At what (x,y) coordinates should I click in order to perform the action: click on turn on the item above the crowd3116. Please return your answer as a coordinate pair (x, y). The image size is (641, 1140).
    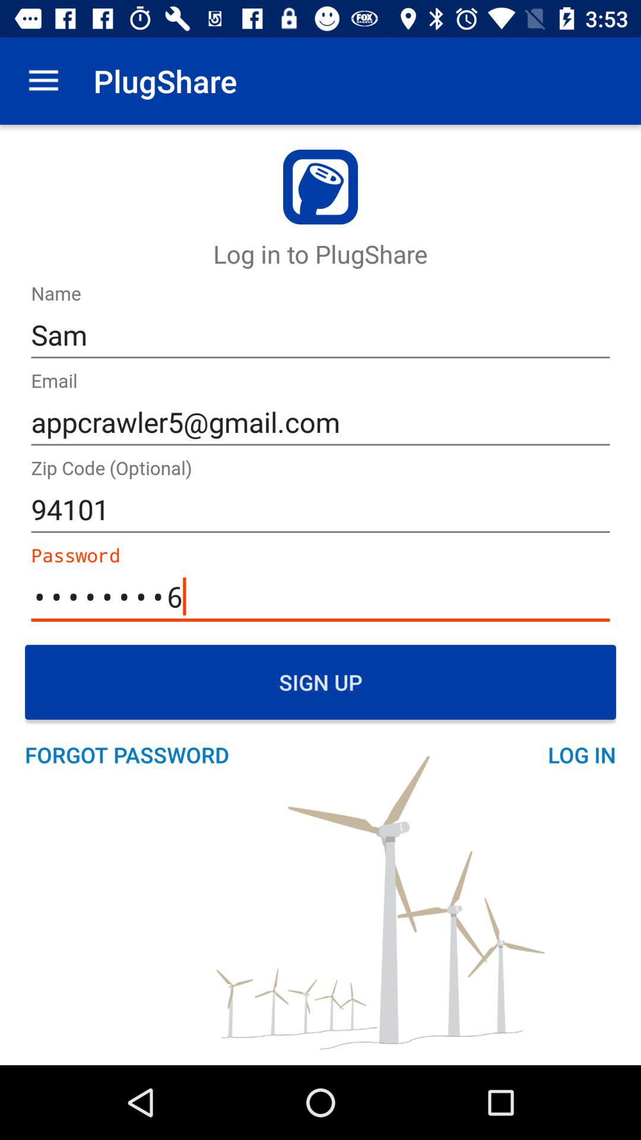
    Looking at the image, I should click on (320, 509).